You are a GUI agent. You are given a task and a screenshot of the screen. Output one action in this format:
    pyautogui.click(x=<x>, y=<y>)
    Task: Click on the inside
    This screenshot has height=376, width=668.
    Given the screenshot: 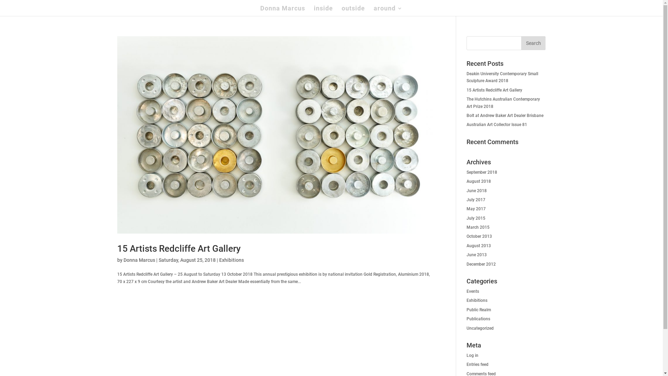 What is the action you would take?
    pyautogui.click(x=324, y=11)
    